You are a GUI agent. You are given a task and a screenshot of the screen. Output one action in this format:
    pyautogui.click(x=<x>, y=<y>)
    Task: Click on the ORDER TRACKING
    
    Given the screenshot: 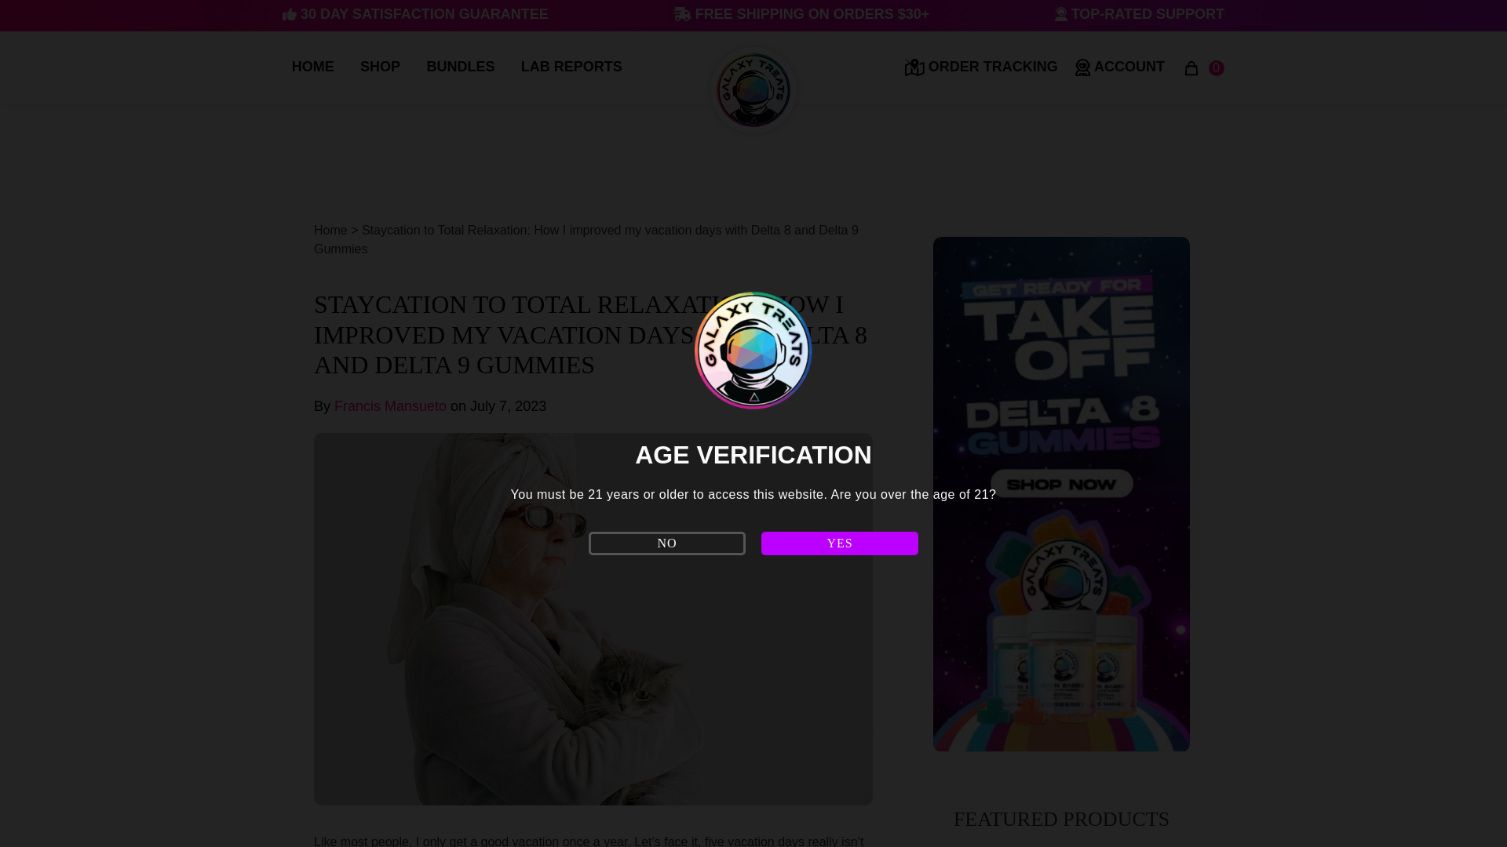 What is the action you would take?
    pyautogui.click(x=981, y=67)
    